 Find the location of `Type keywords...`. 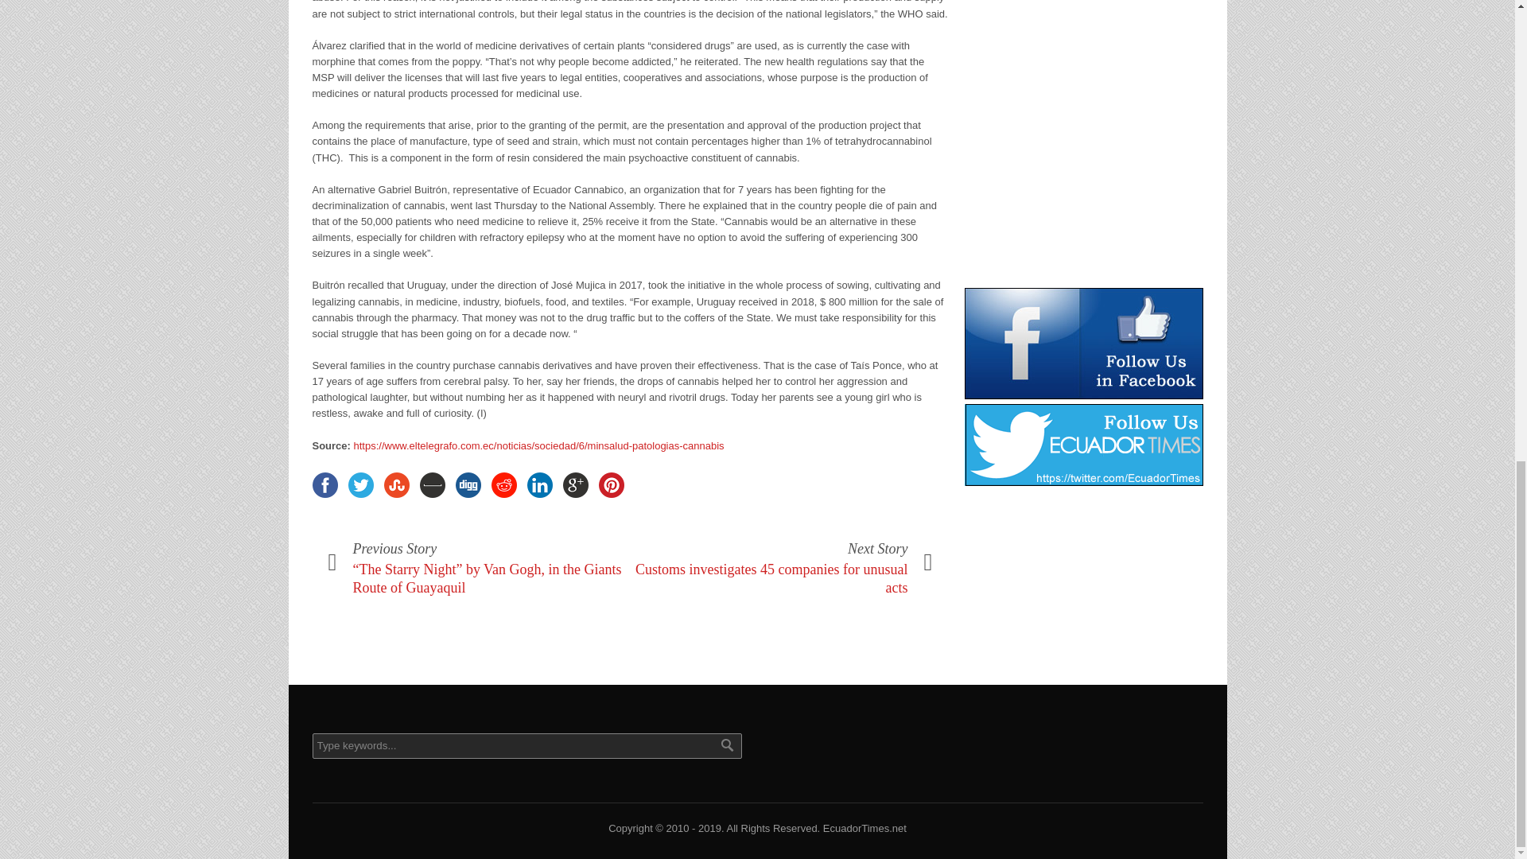

Type keywords... is located at coordinates (526, 746).